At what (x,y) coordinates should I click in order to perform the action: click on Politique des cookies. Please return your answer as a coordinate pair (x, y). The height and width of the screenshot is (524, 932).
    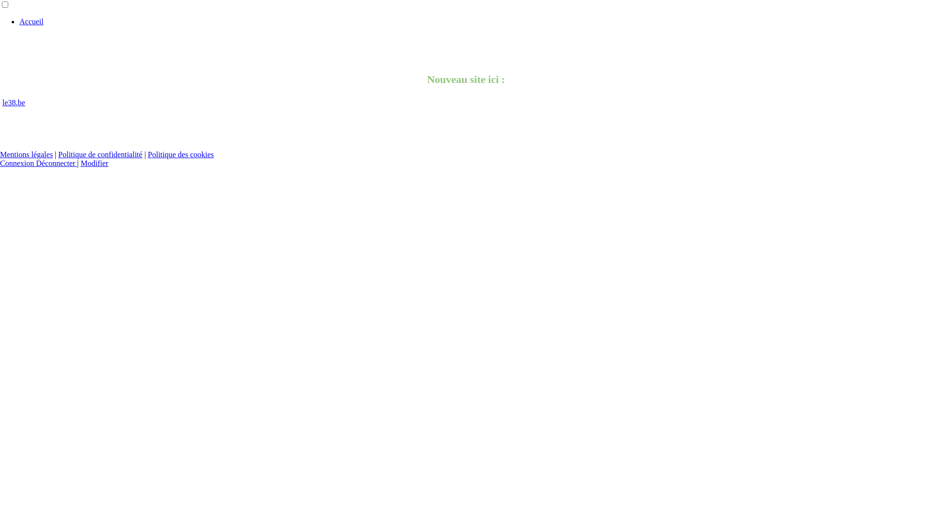
    Looking at the image, I should click on (181, 154).